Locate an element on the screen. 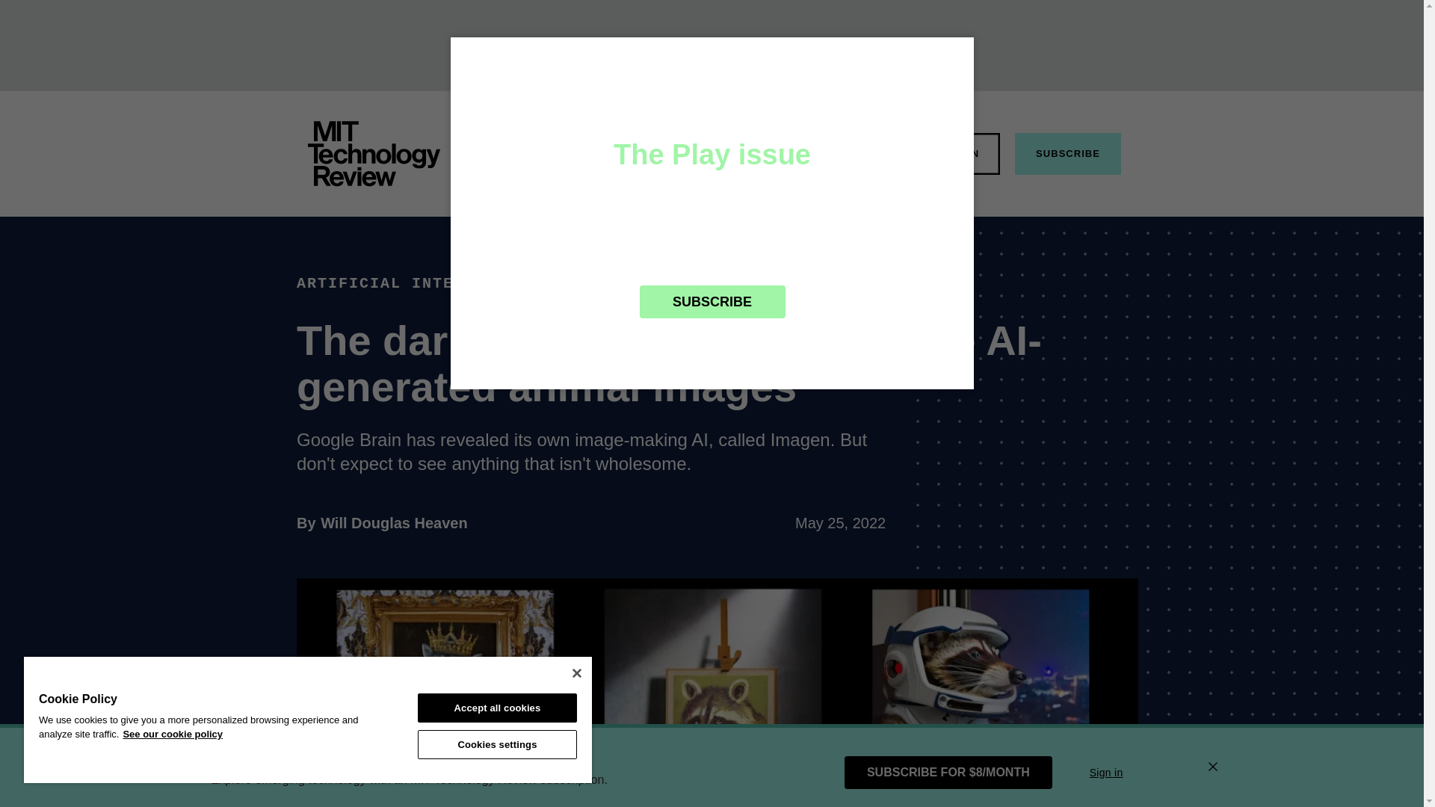 The height and width of the screenshot is (807, 1435). ARTIFICIAL INTELLIGENCE is located at coordinates (417, 283).